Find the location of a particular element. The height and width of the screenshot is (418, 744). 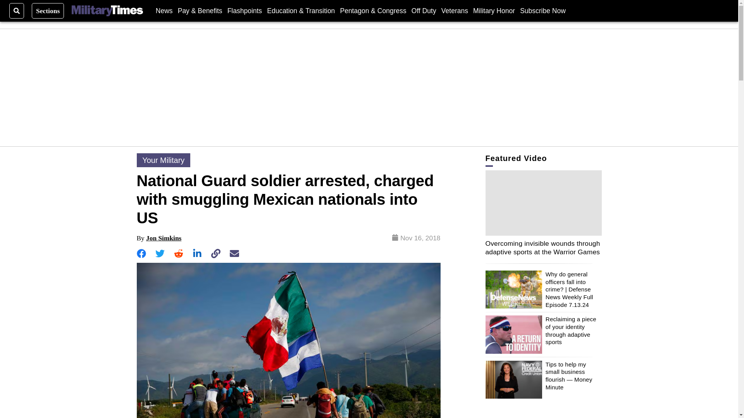

Off Duty is located at coordinates (424, 10).